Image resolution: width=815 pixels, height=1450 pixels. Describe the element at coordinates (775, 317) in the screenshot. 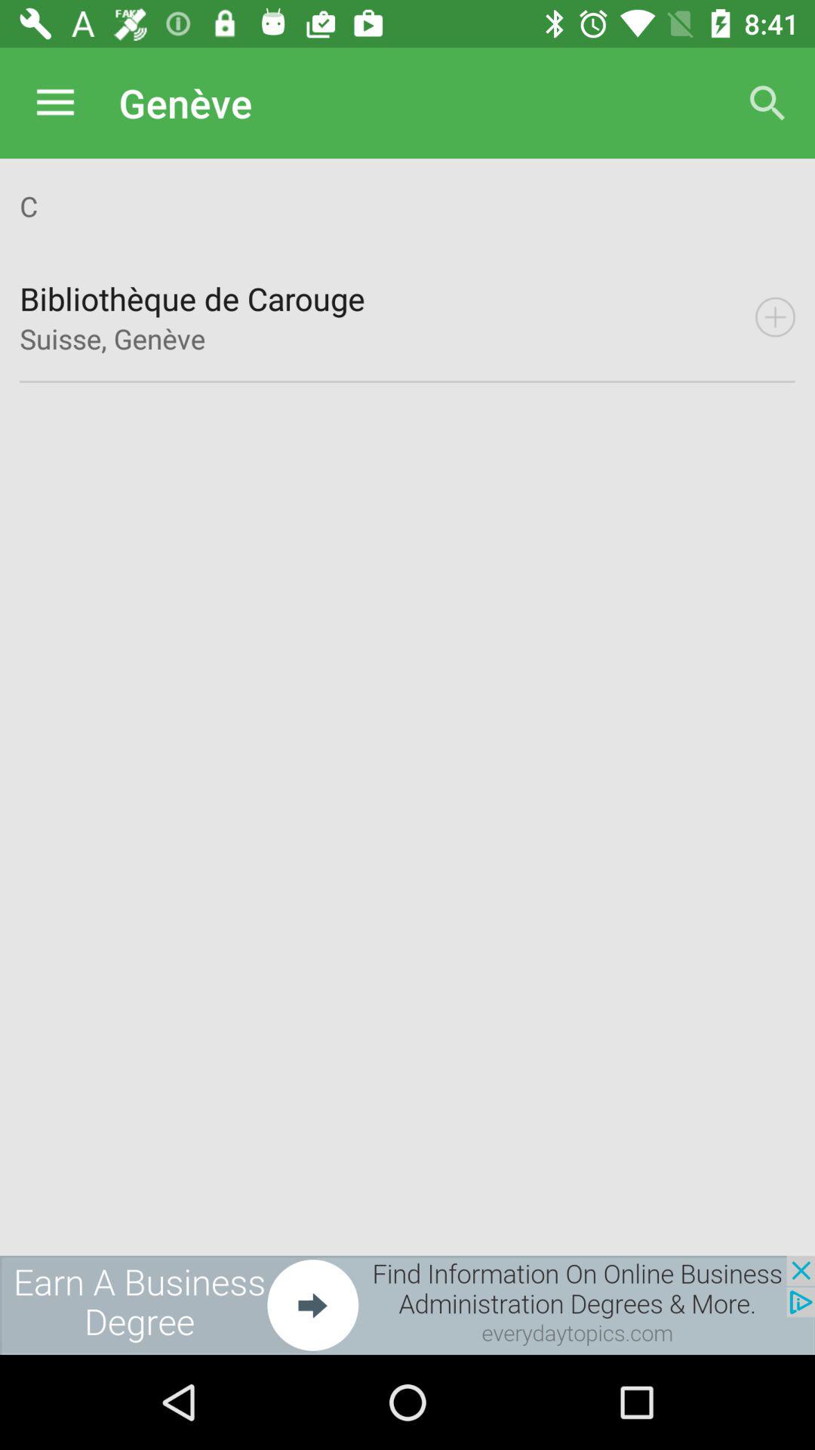

I see `add information` at that location.